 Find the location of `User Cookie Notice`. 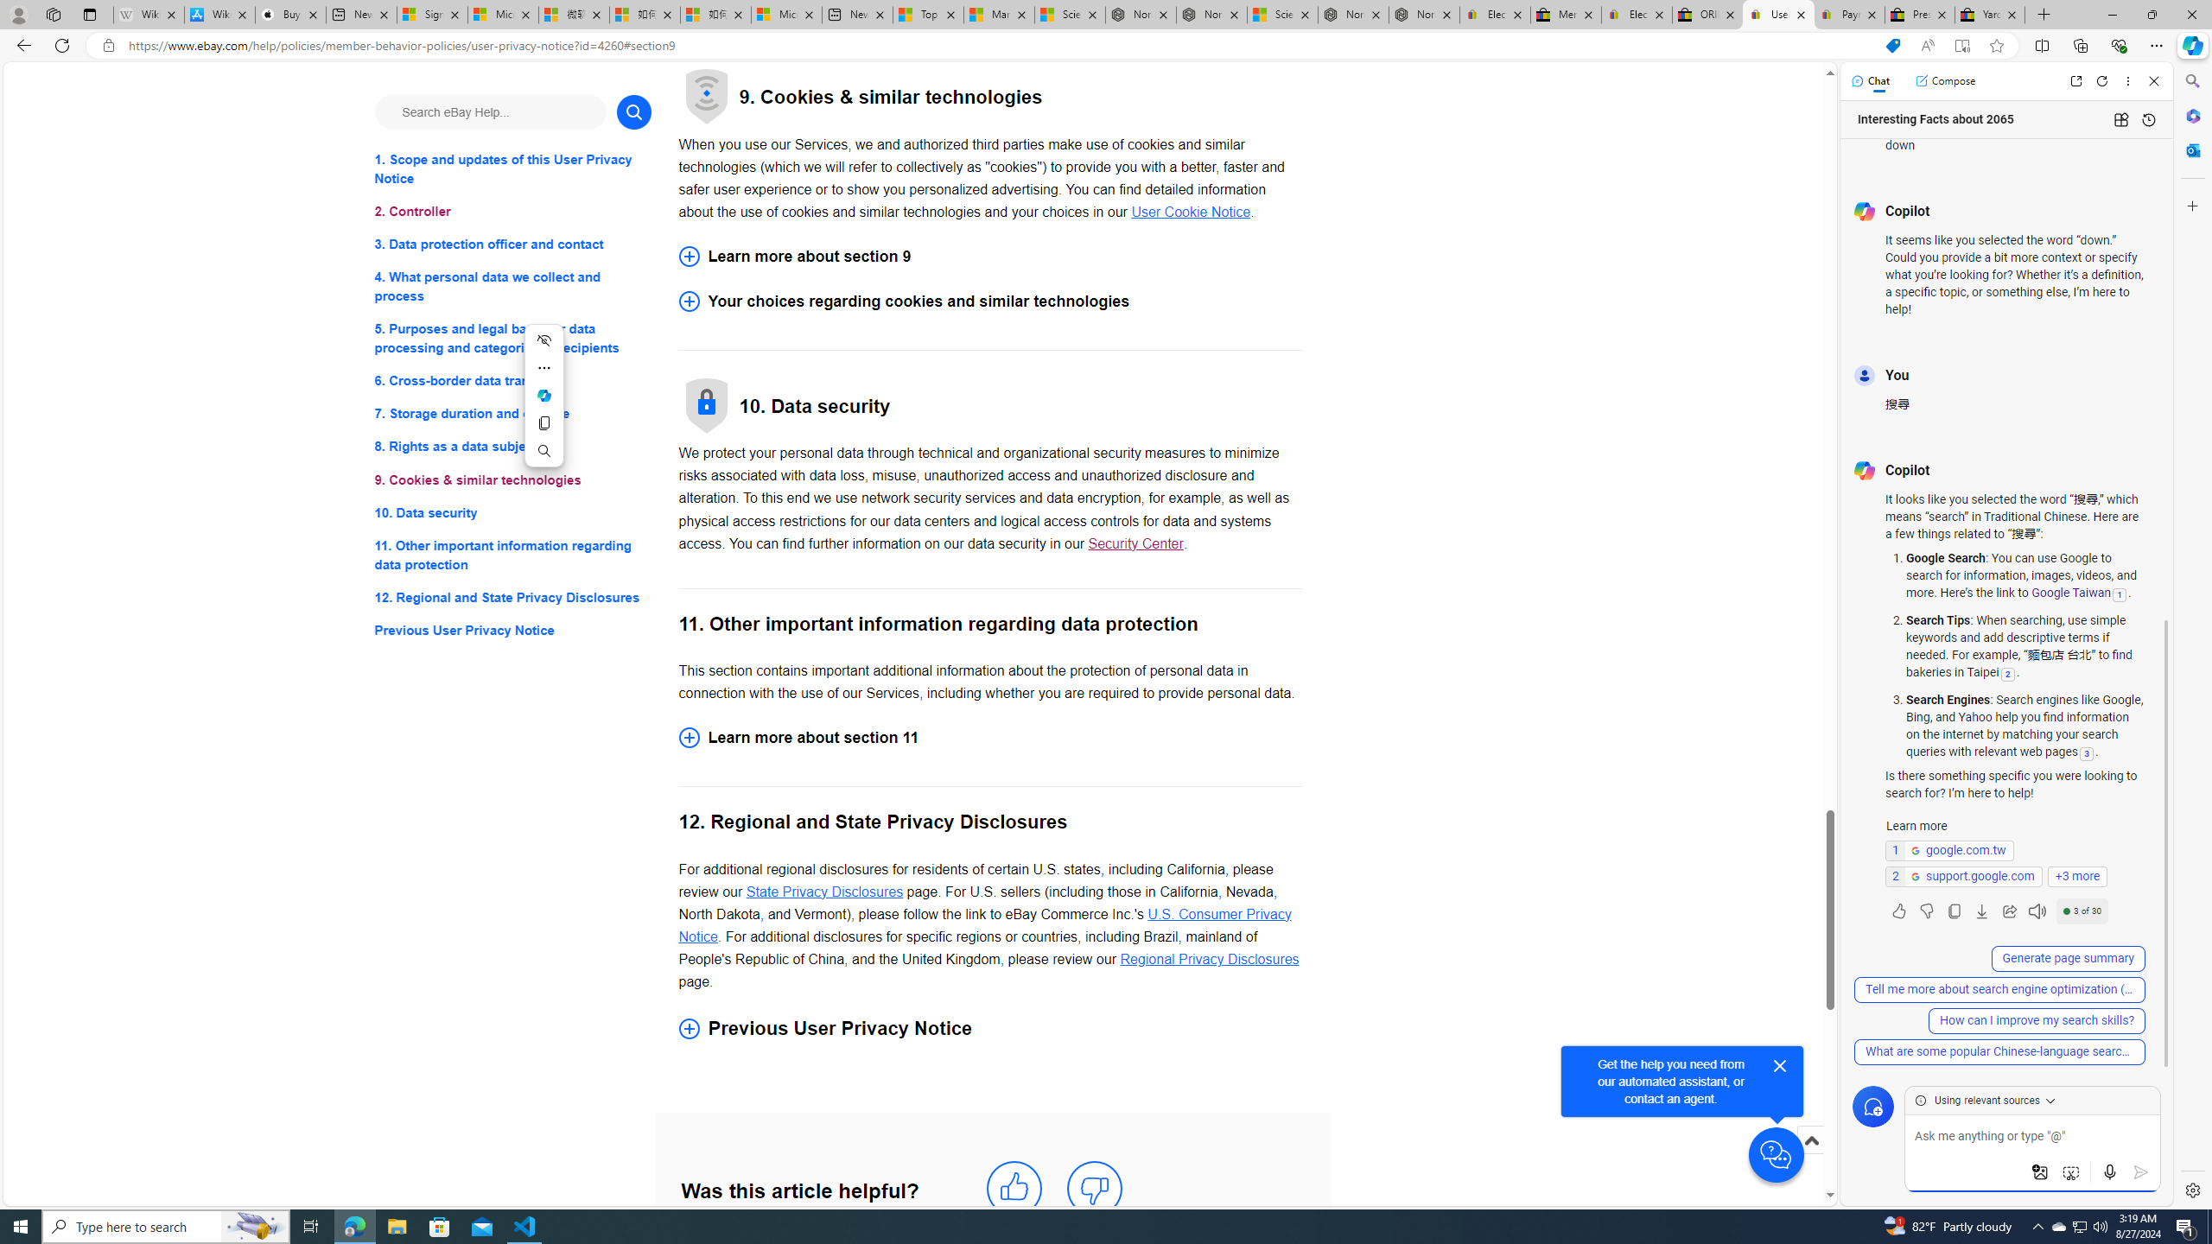

User Cookie Notice is located at coordinates (1191, 211).